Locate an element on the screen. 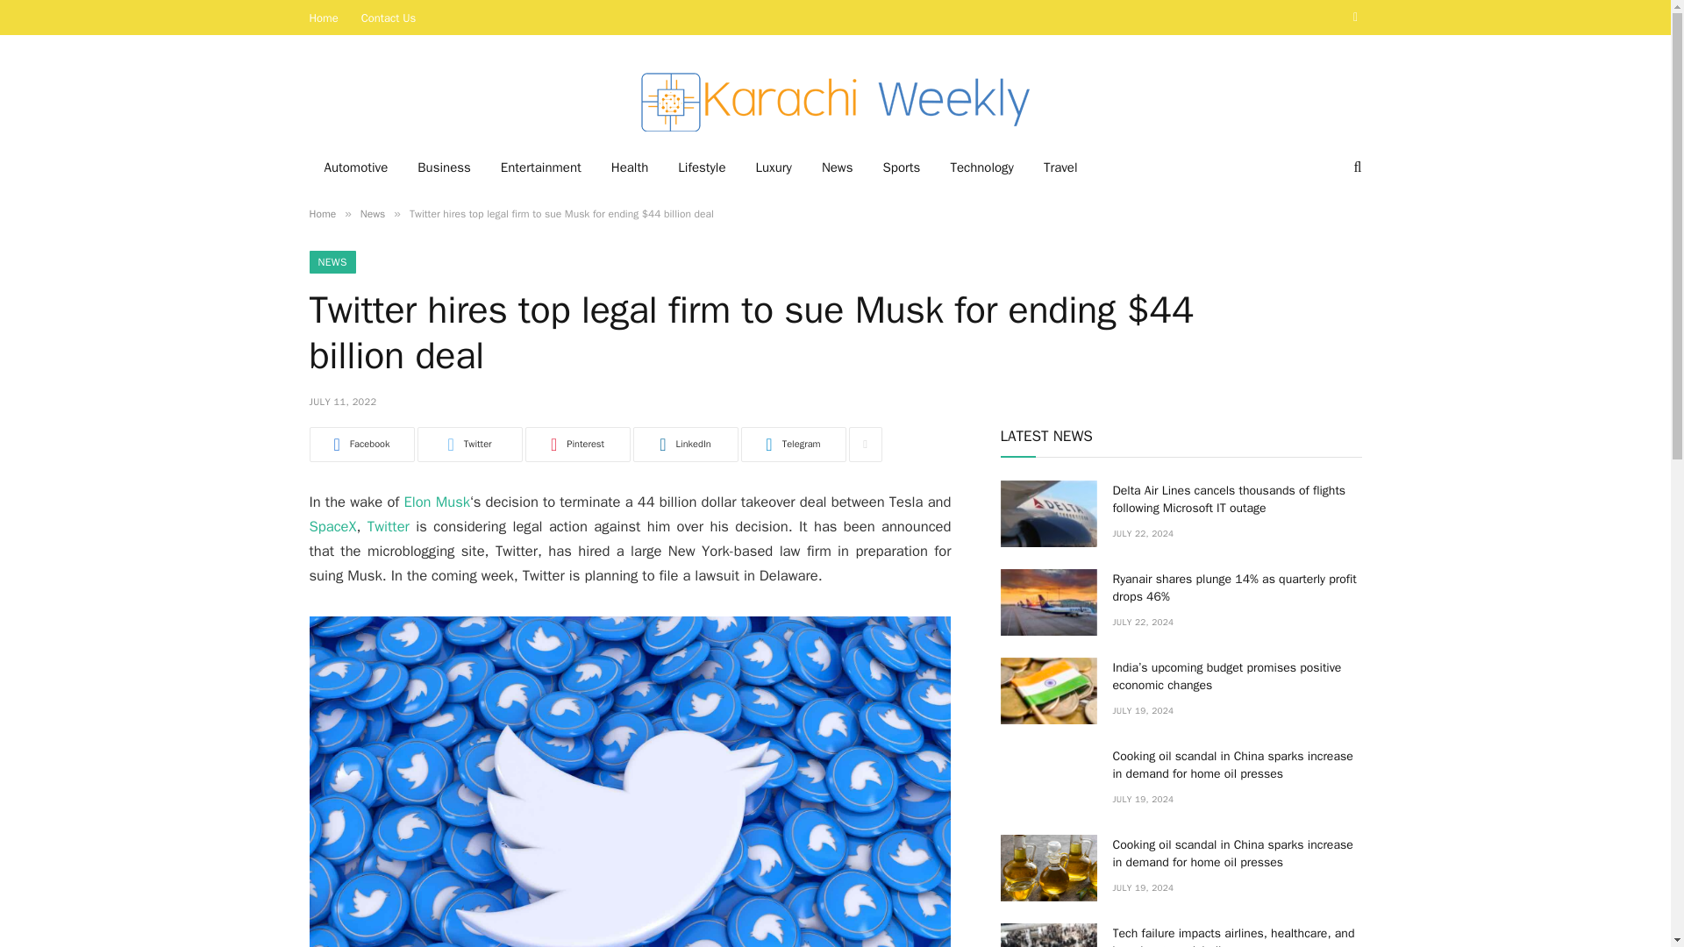 This screenshot has height=947, width=1684. News is located at coordinates (372, 214).